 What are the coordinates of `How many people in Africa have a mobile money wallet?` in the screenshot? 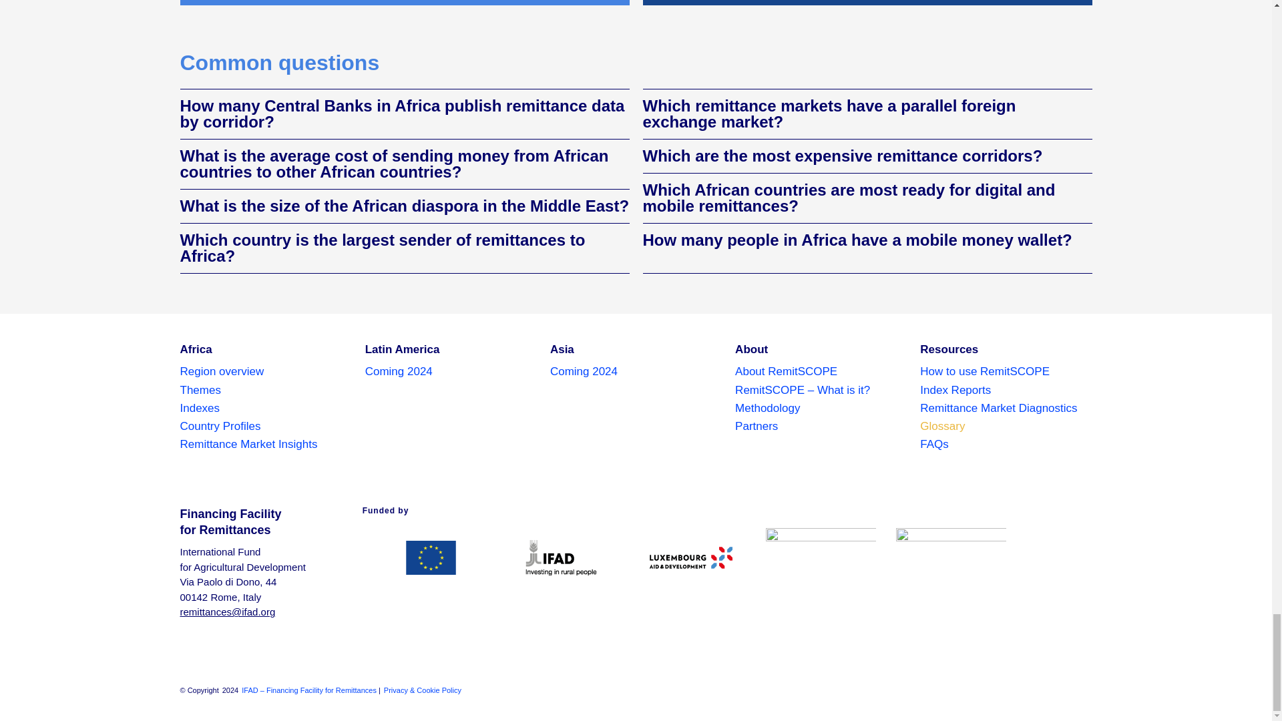 It's located at (857, 239).